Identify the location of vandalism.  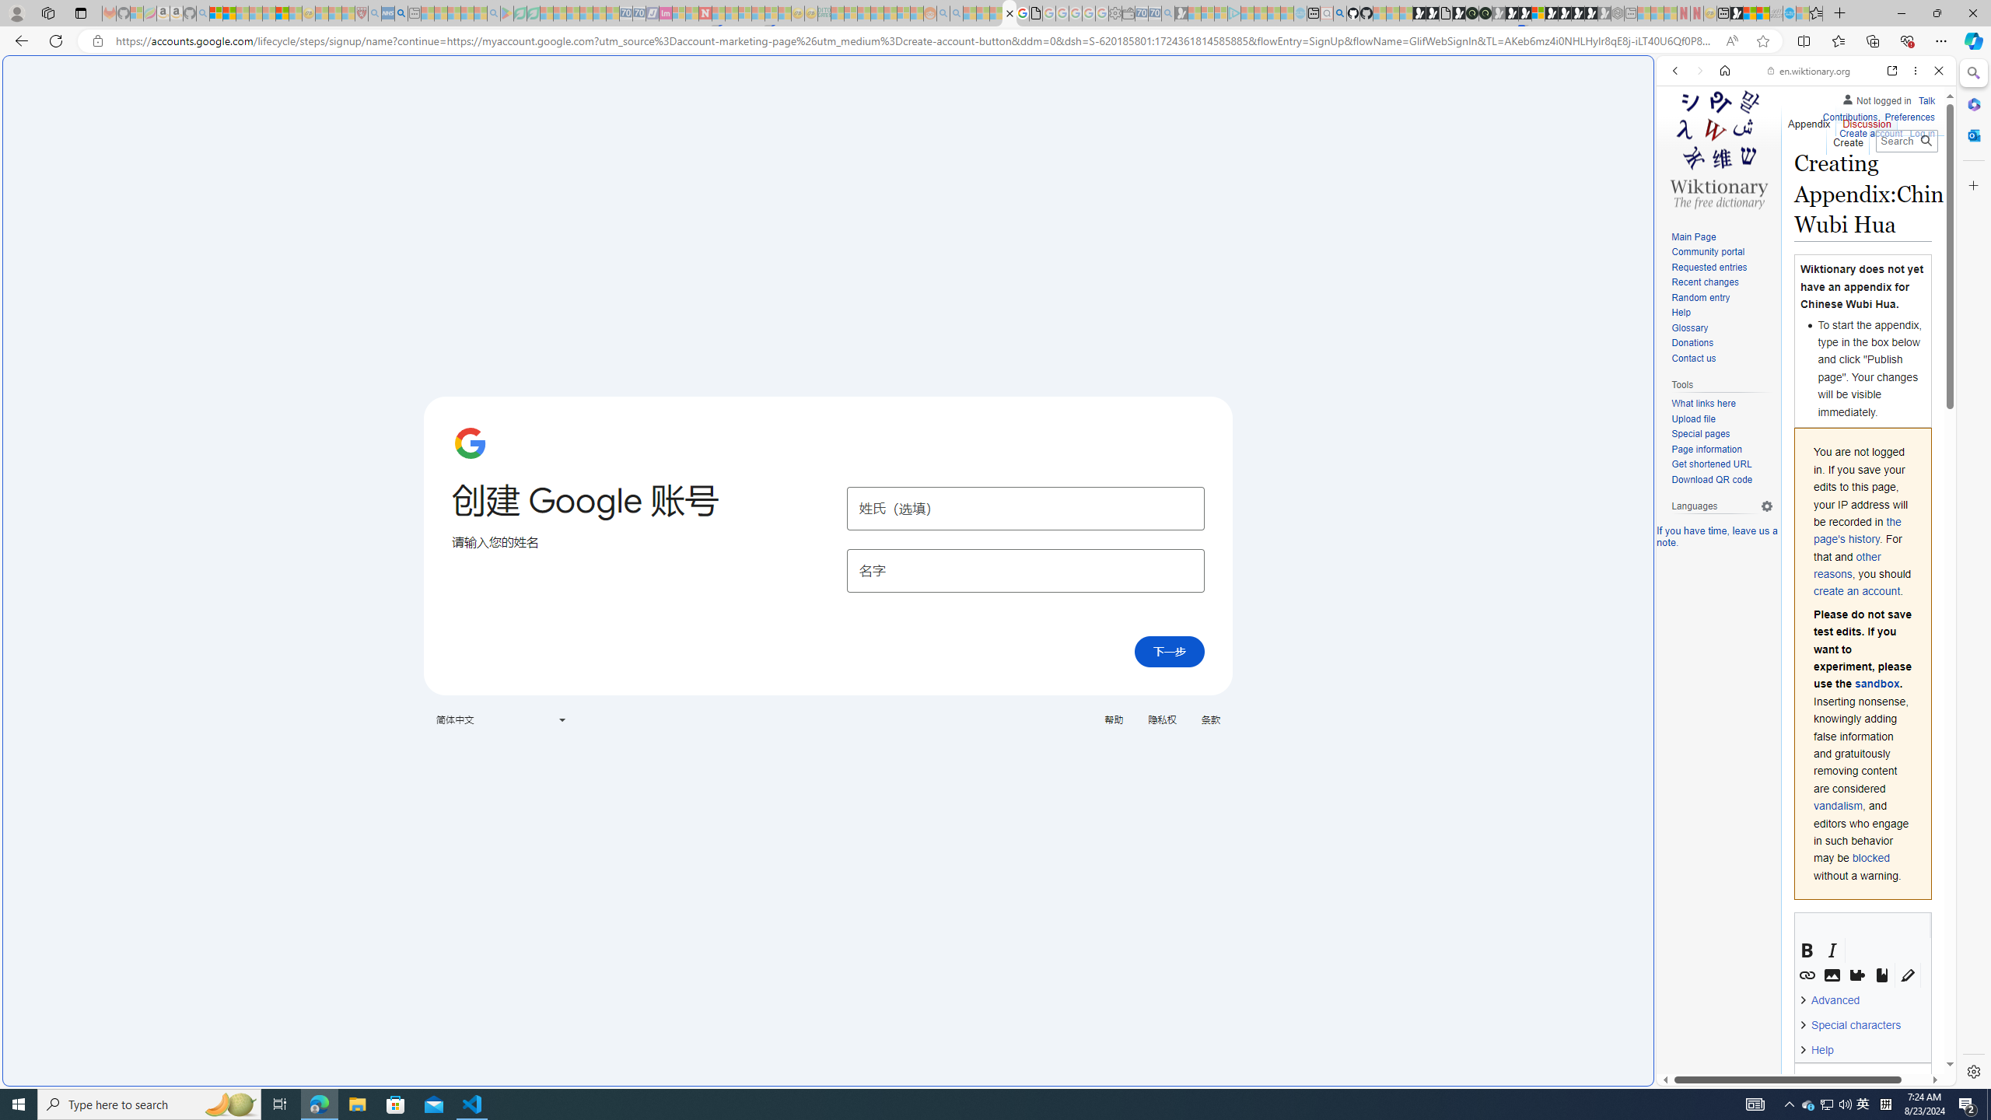
(1839, 806).